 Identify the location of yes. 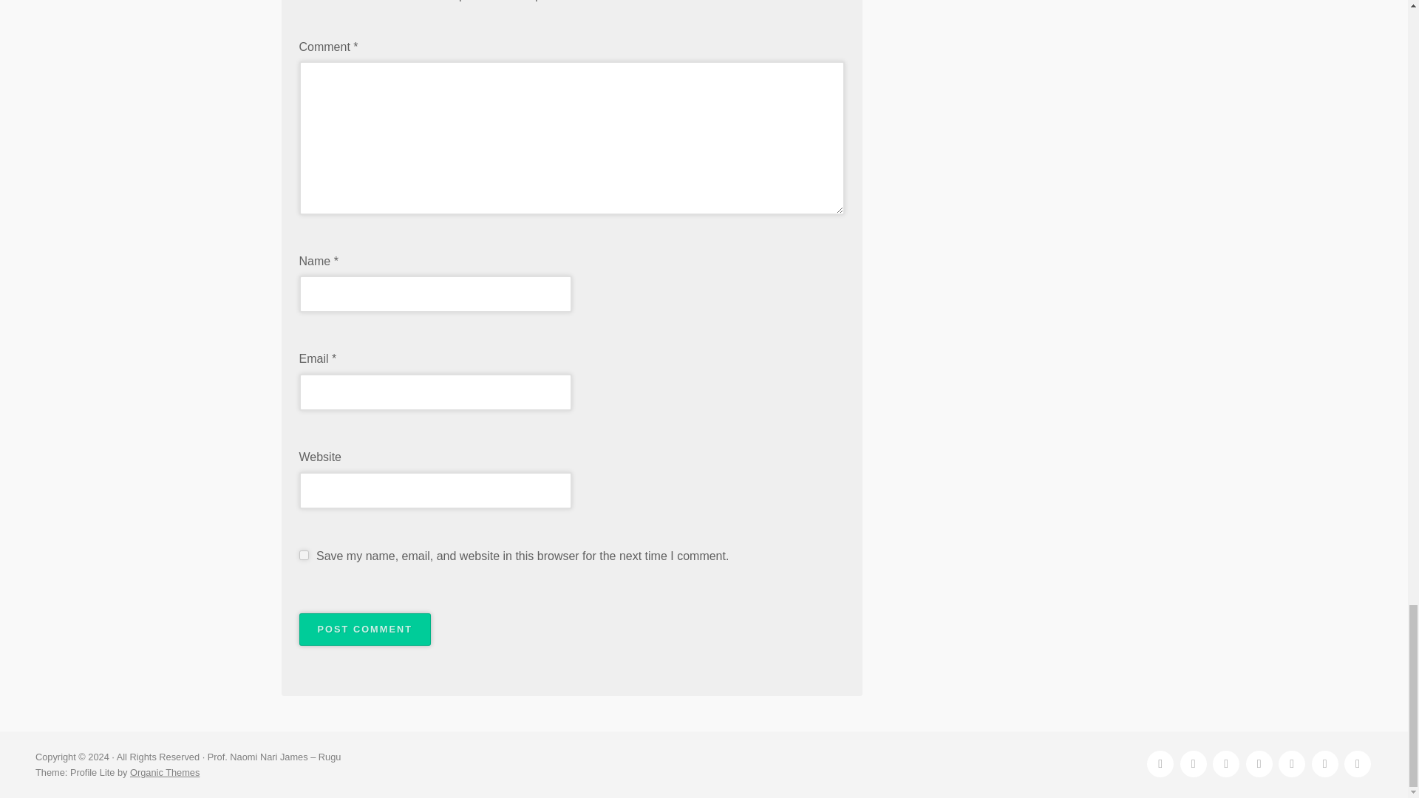
(303, 556).